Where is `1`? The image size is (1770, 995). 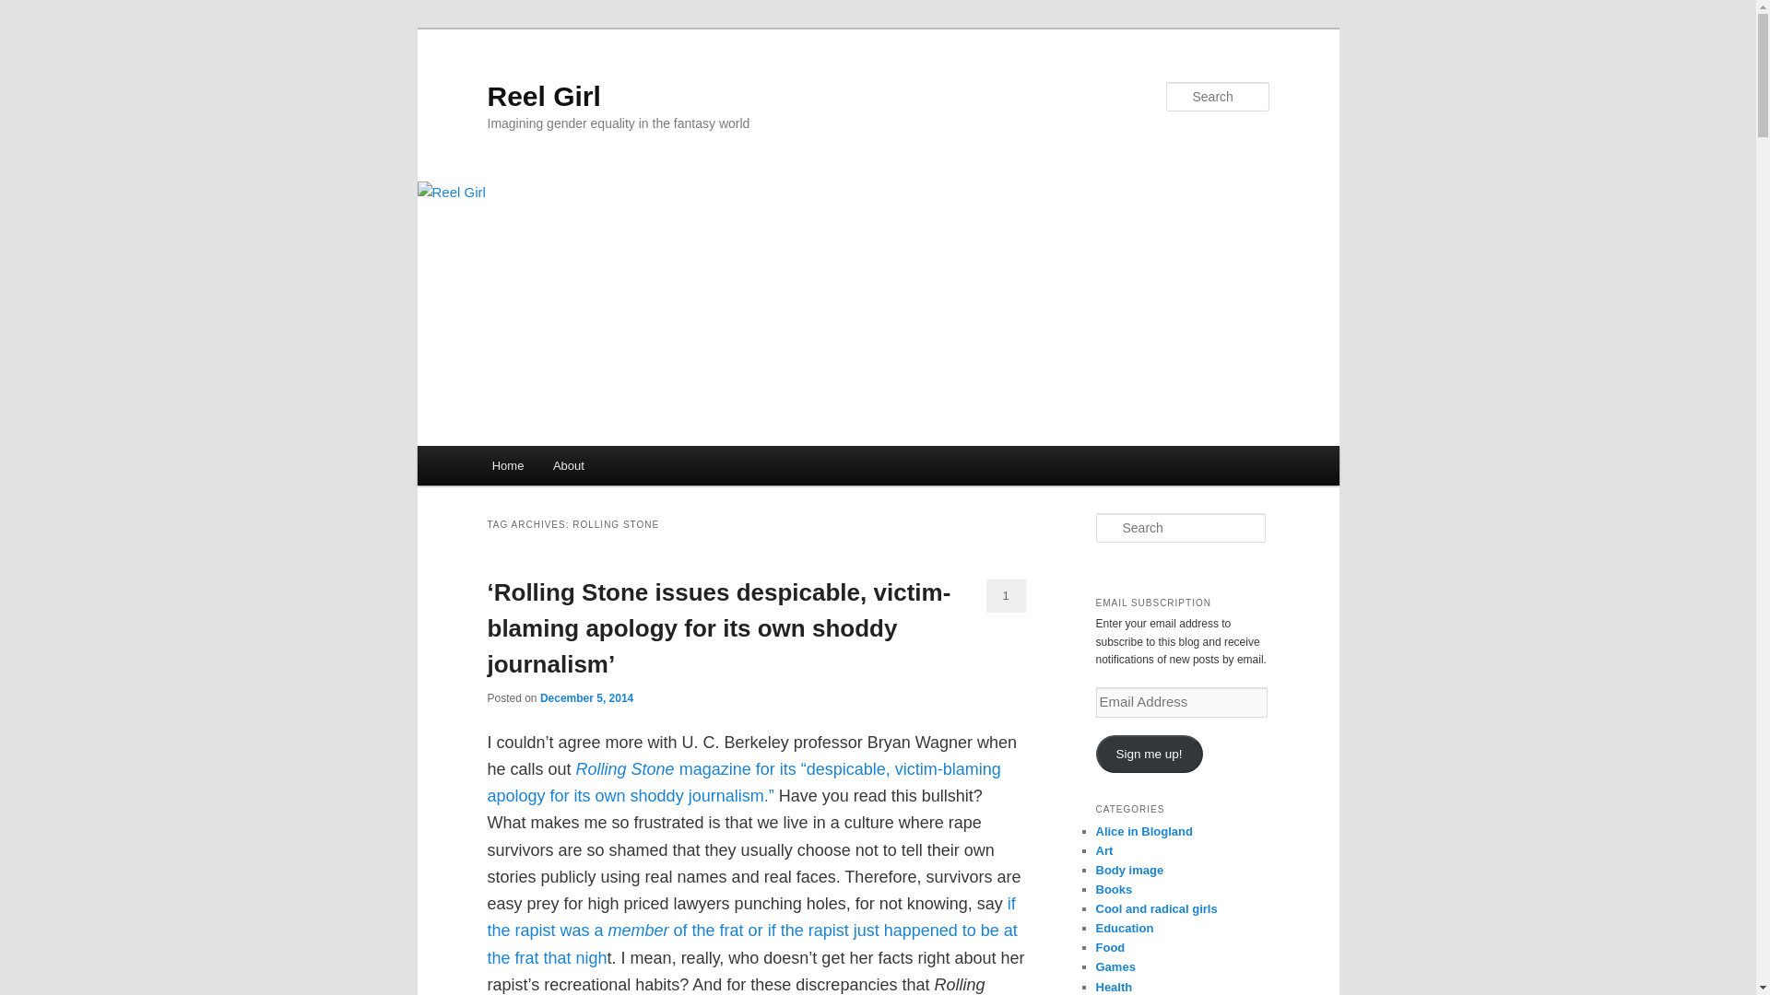
1 is located at coordinates (1006, 595).